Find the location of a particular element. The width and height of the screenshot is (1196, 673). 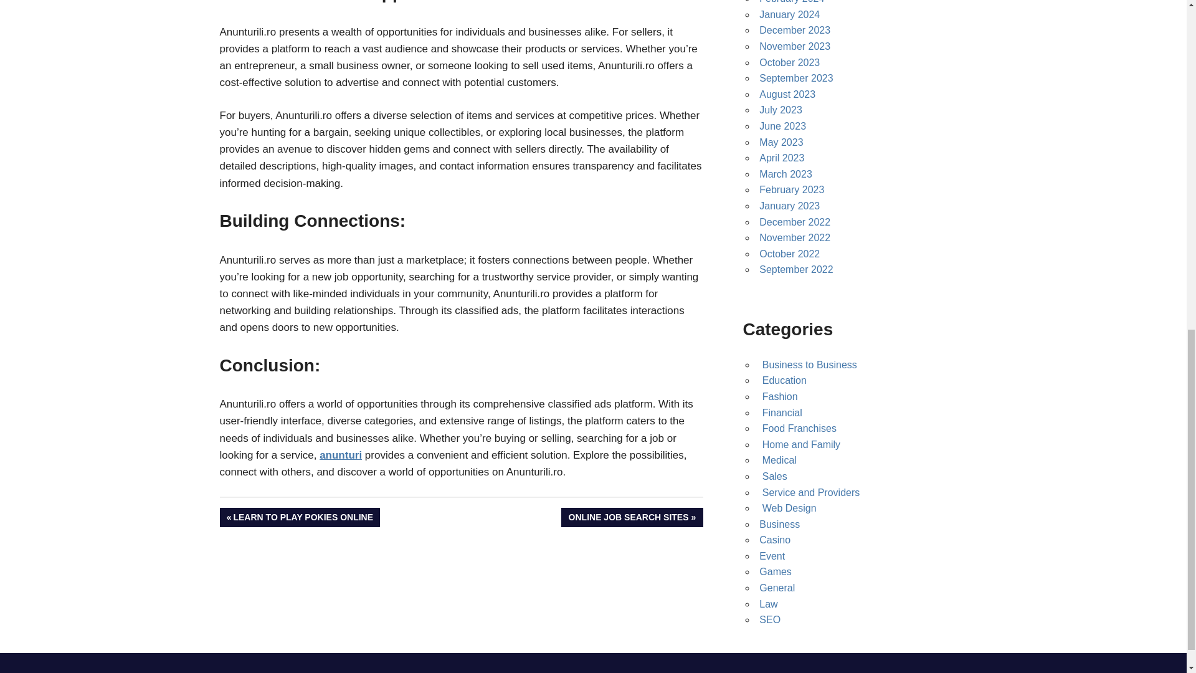

February 2024 is located at coordinates (791, 2).